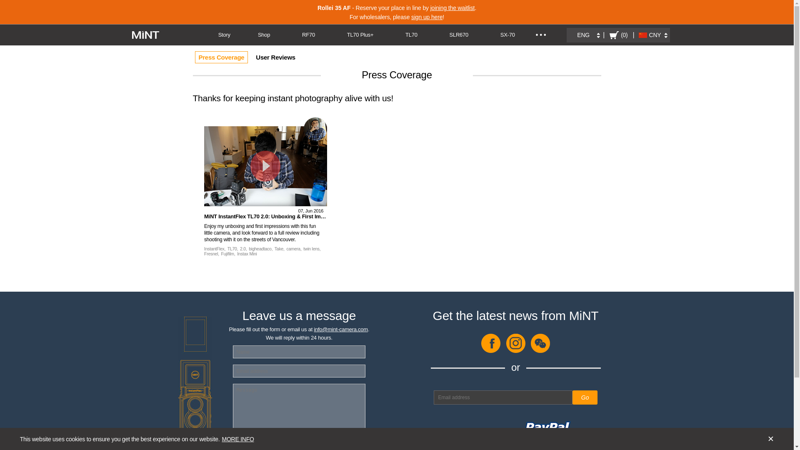 Image resolution: width=800 pixels, height=450 pixels. What do you see at coordinates (507, 35) in the screenshot?
I see `SX-70` at bounding box center [507, 35].